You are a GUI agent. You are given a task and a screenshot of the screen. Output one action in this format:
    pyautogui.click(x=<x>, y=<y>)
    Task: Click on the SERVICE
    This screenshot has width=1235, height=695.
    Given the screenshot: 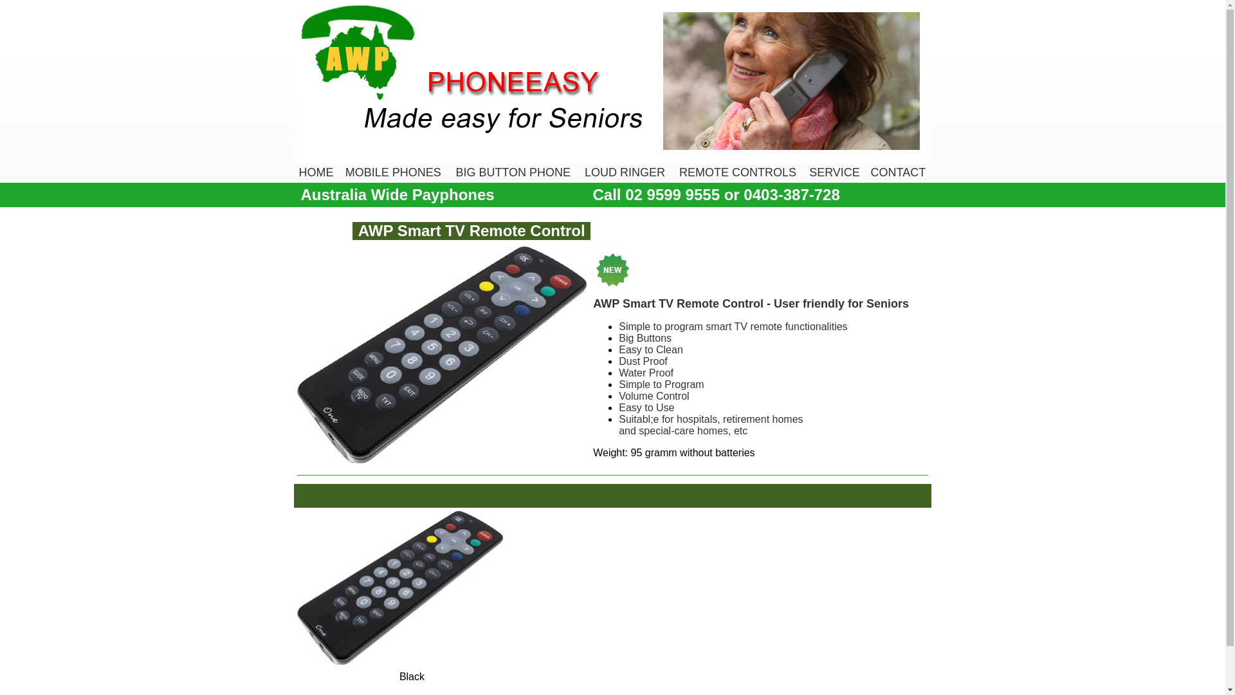 What is the action you would take?
    pyautogui.click(x=835, y=172)
    